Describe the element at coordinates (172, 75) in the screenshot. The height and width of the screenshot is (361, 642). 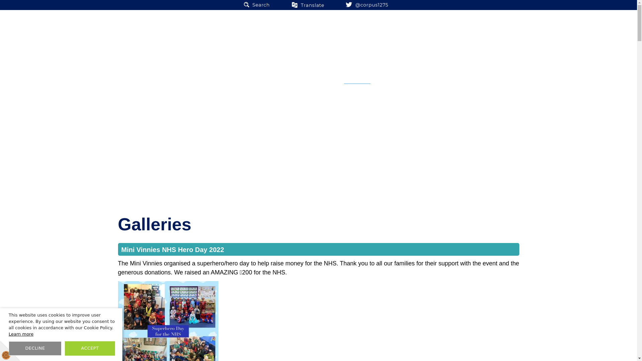
I see `Home` at that location.